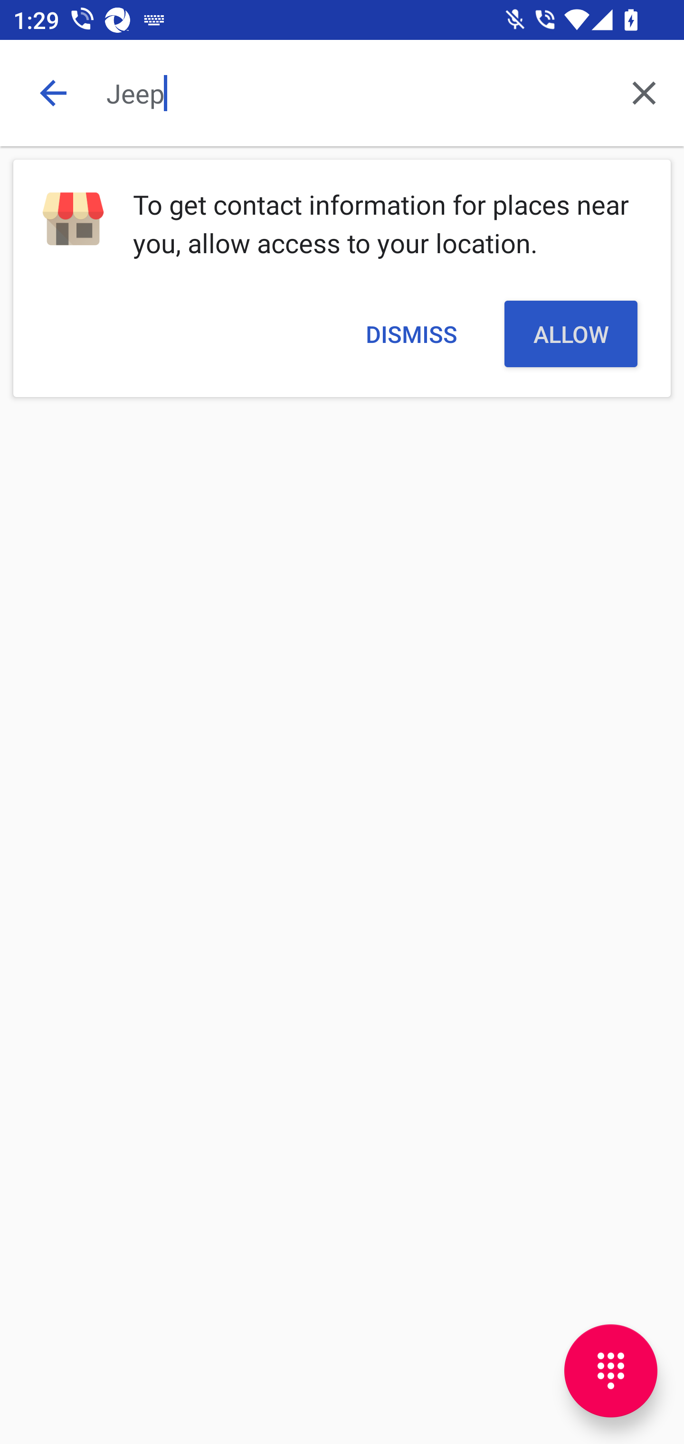 The image size is (684, 1444). Describe the element at coordinates (411, 333) in the screenshot. I see `DISMISS` at that location.